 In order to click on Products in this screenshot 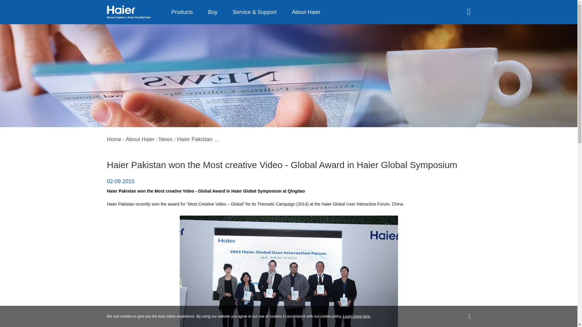, I will do `click(182, 12)`.